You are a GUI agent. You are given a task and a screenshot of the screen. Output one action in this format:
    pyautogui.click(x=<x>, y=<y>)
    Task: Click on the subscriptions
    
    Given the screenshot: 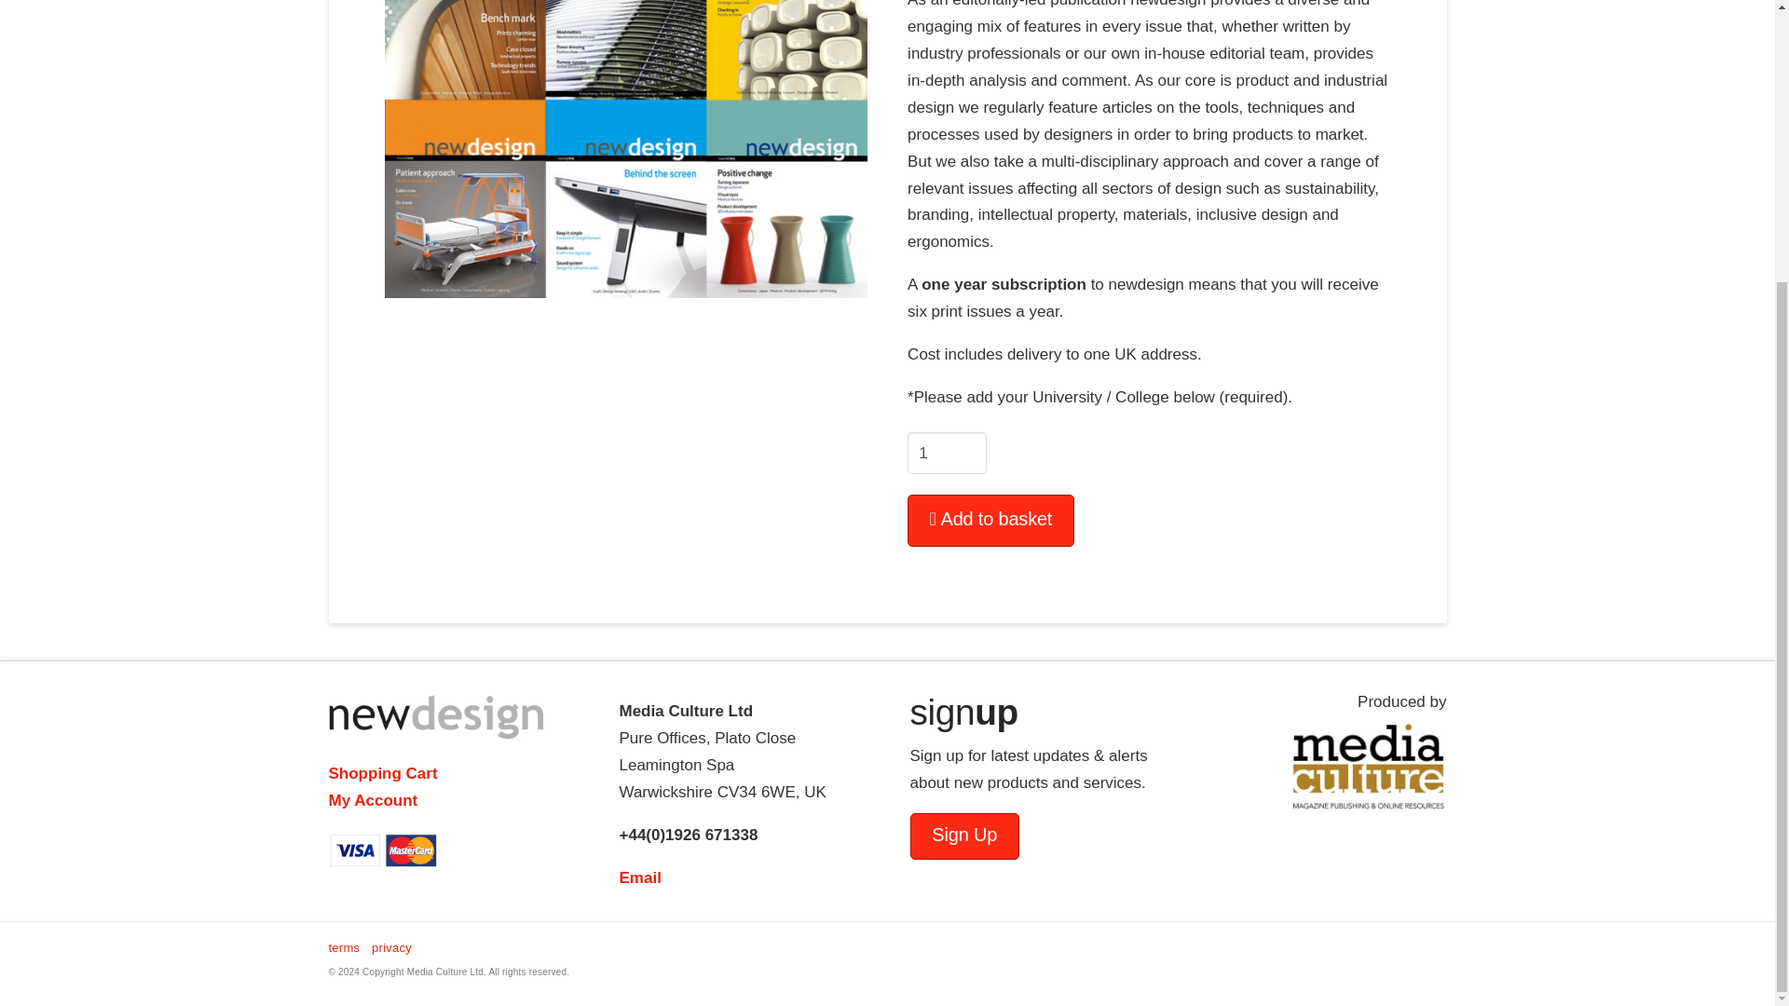 What is the action you would take?
    pyautogui.click(x=624, y=149)
    